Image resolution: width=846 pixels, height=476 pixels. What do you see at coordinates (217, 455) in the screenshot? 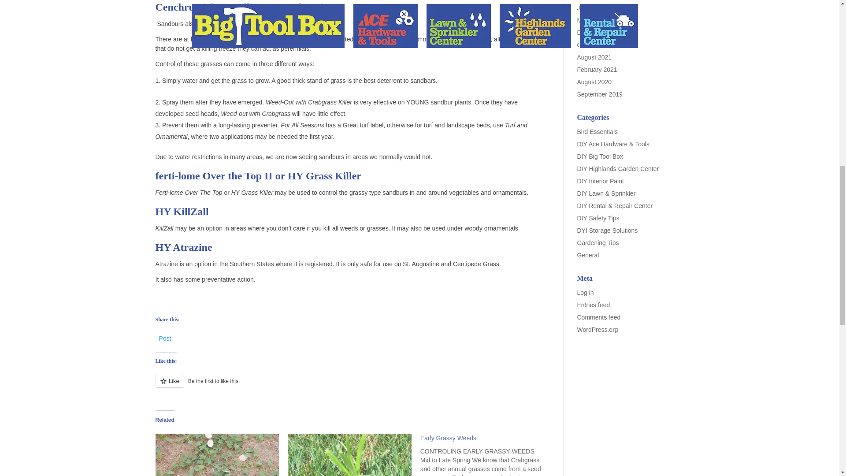
I see `Ways To Control Field Bindweed` at bounding box center [217, 455].